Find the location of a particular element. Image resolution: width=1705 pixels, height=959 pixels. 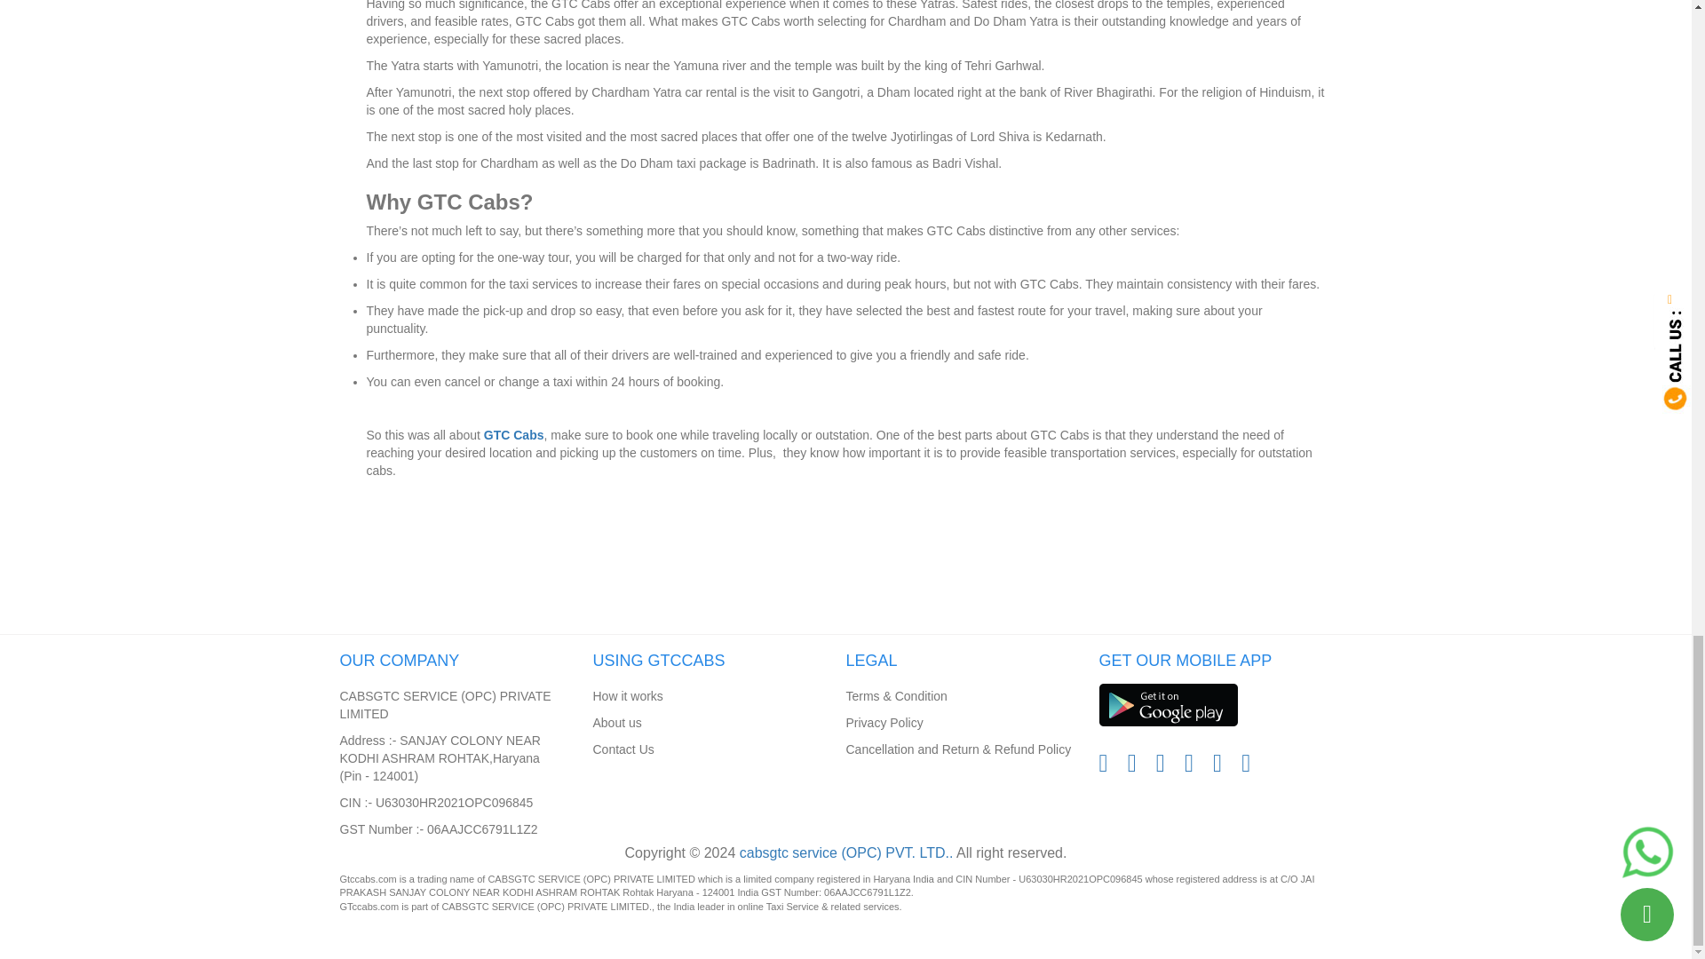

GTC Cabs is located at coordinates (513, 434).